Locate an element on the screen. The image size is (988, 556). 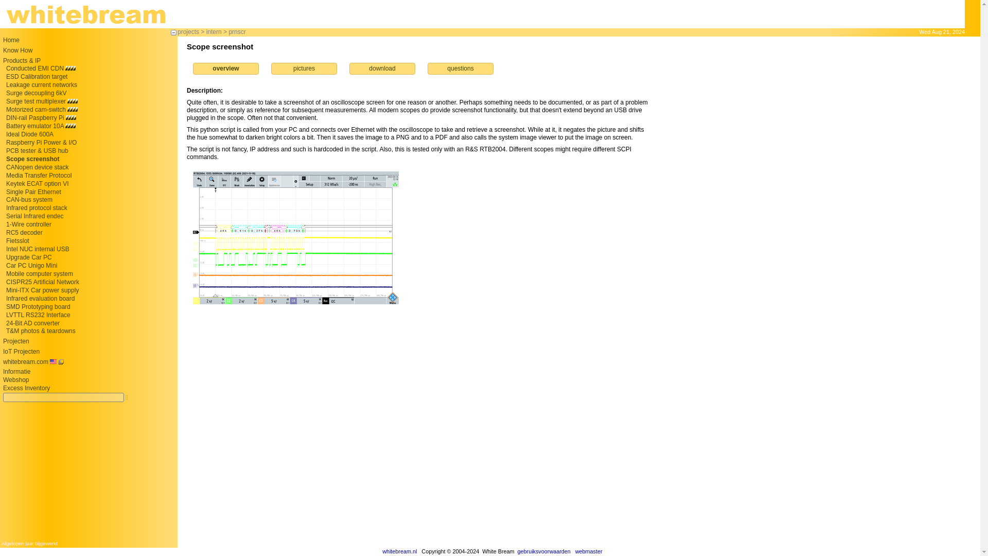
Fietsslot is located at coordinates (17, 241).